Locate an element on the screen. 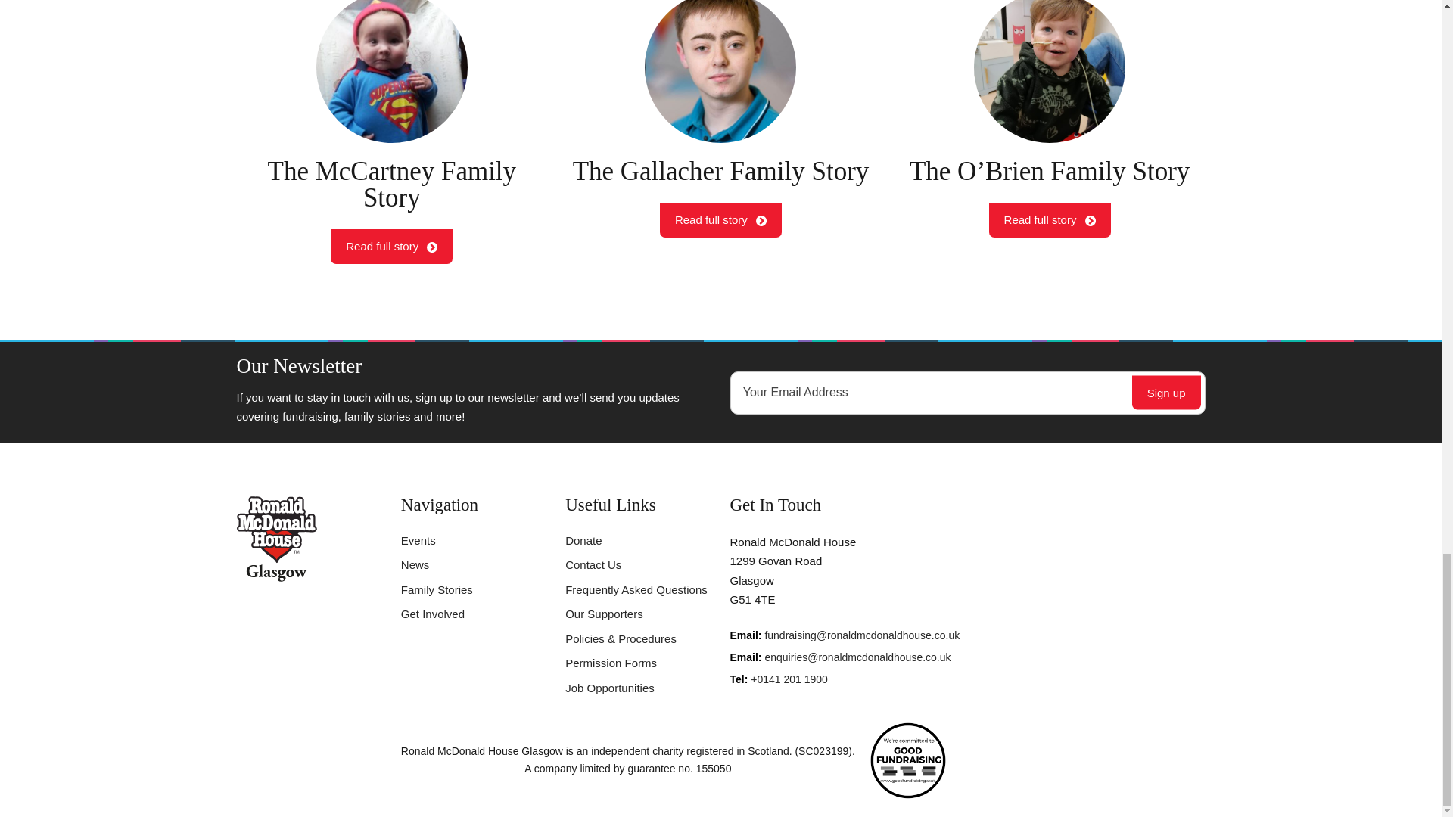 The image size is (1453, 817). Family Stories is located at coordinates (437, 590).